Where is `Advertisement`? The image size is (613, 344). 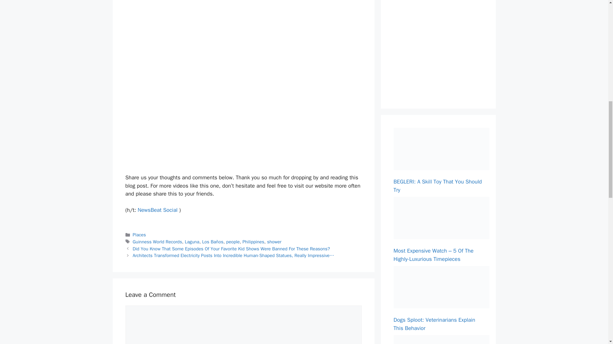 Advertisement is located at coordinates (243, 22).